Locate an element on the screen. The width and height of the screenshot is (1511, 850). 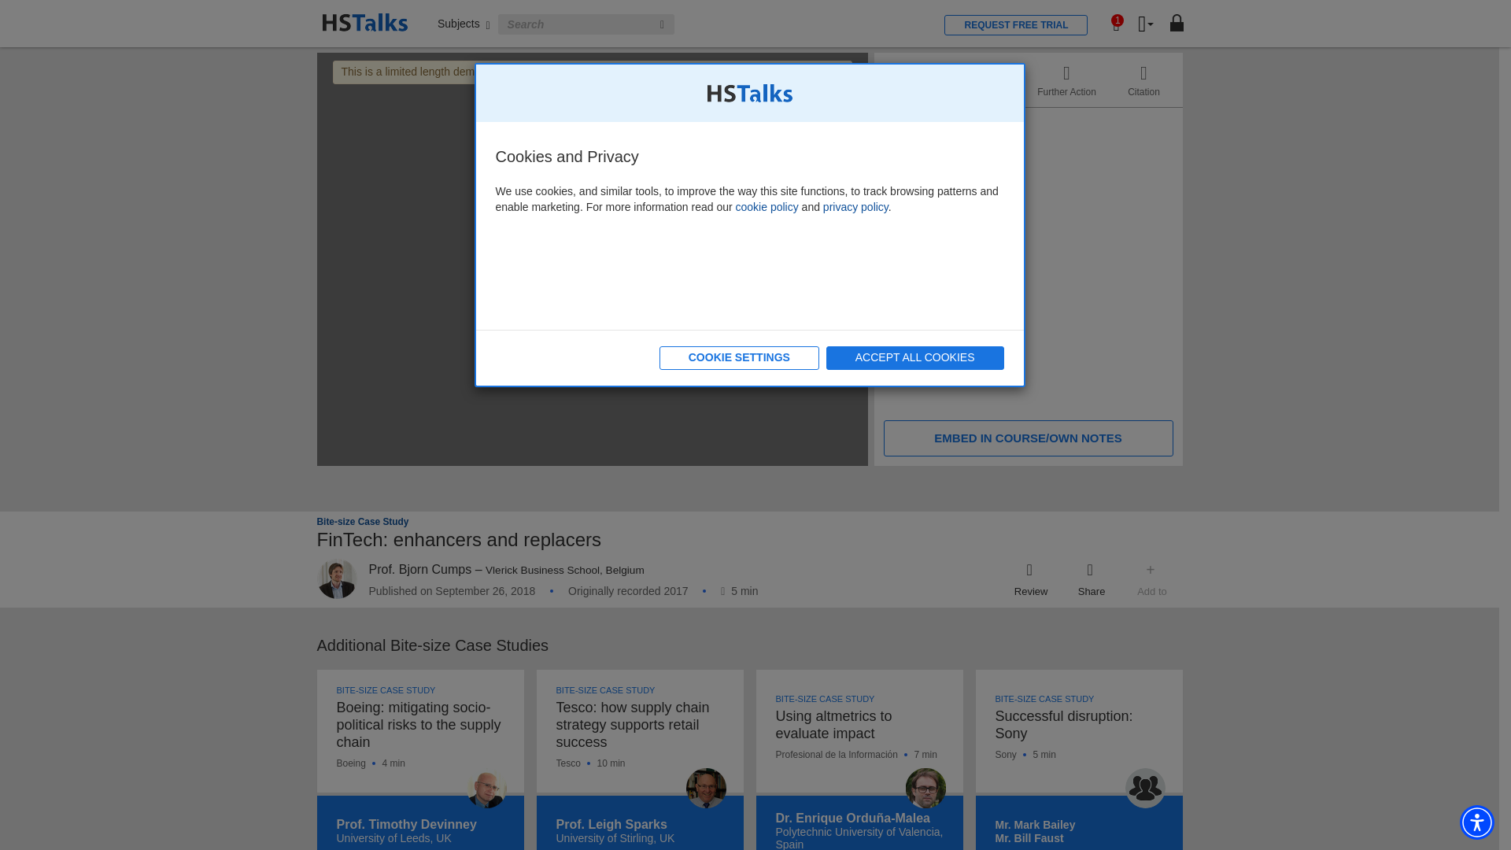
User is located at coordinates (1146, 25).